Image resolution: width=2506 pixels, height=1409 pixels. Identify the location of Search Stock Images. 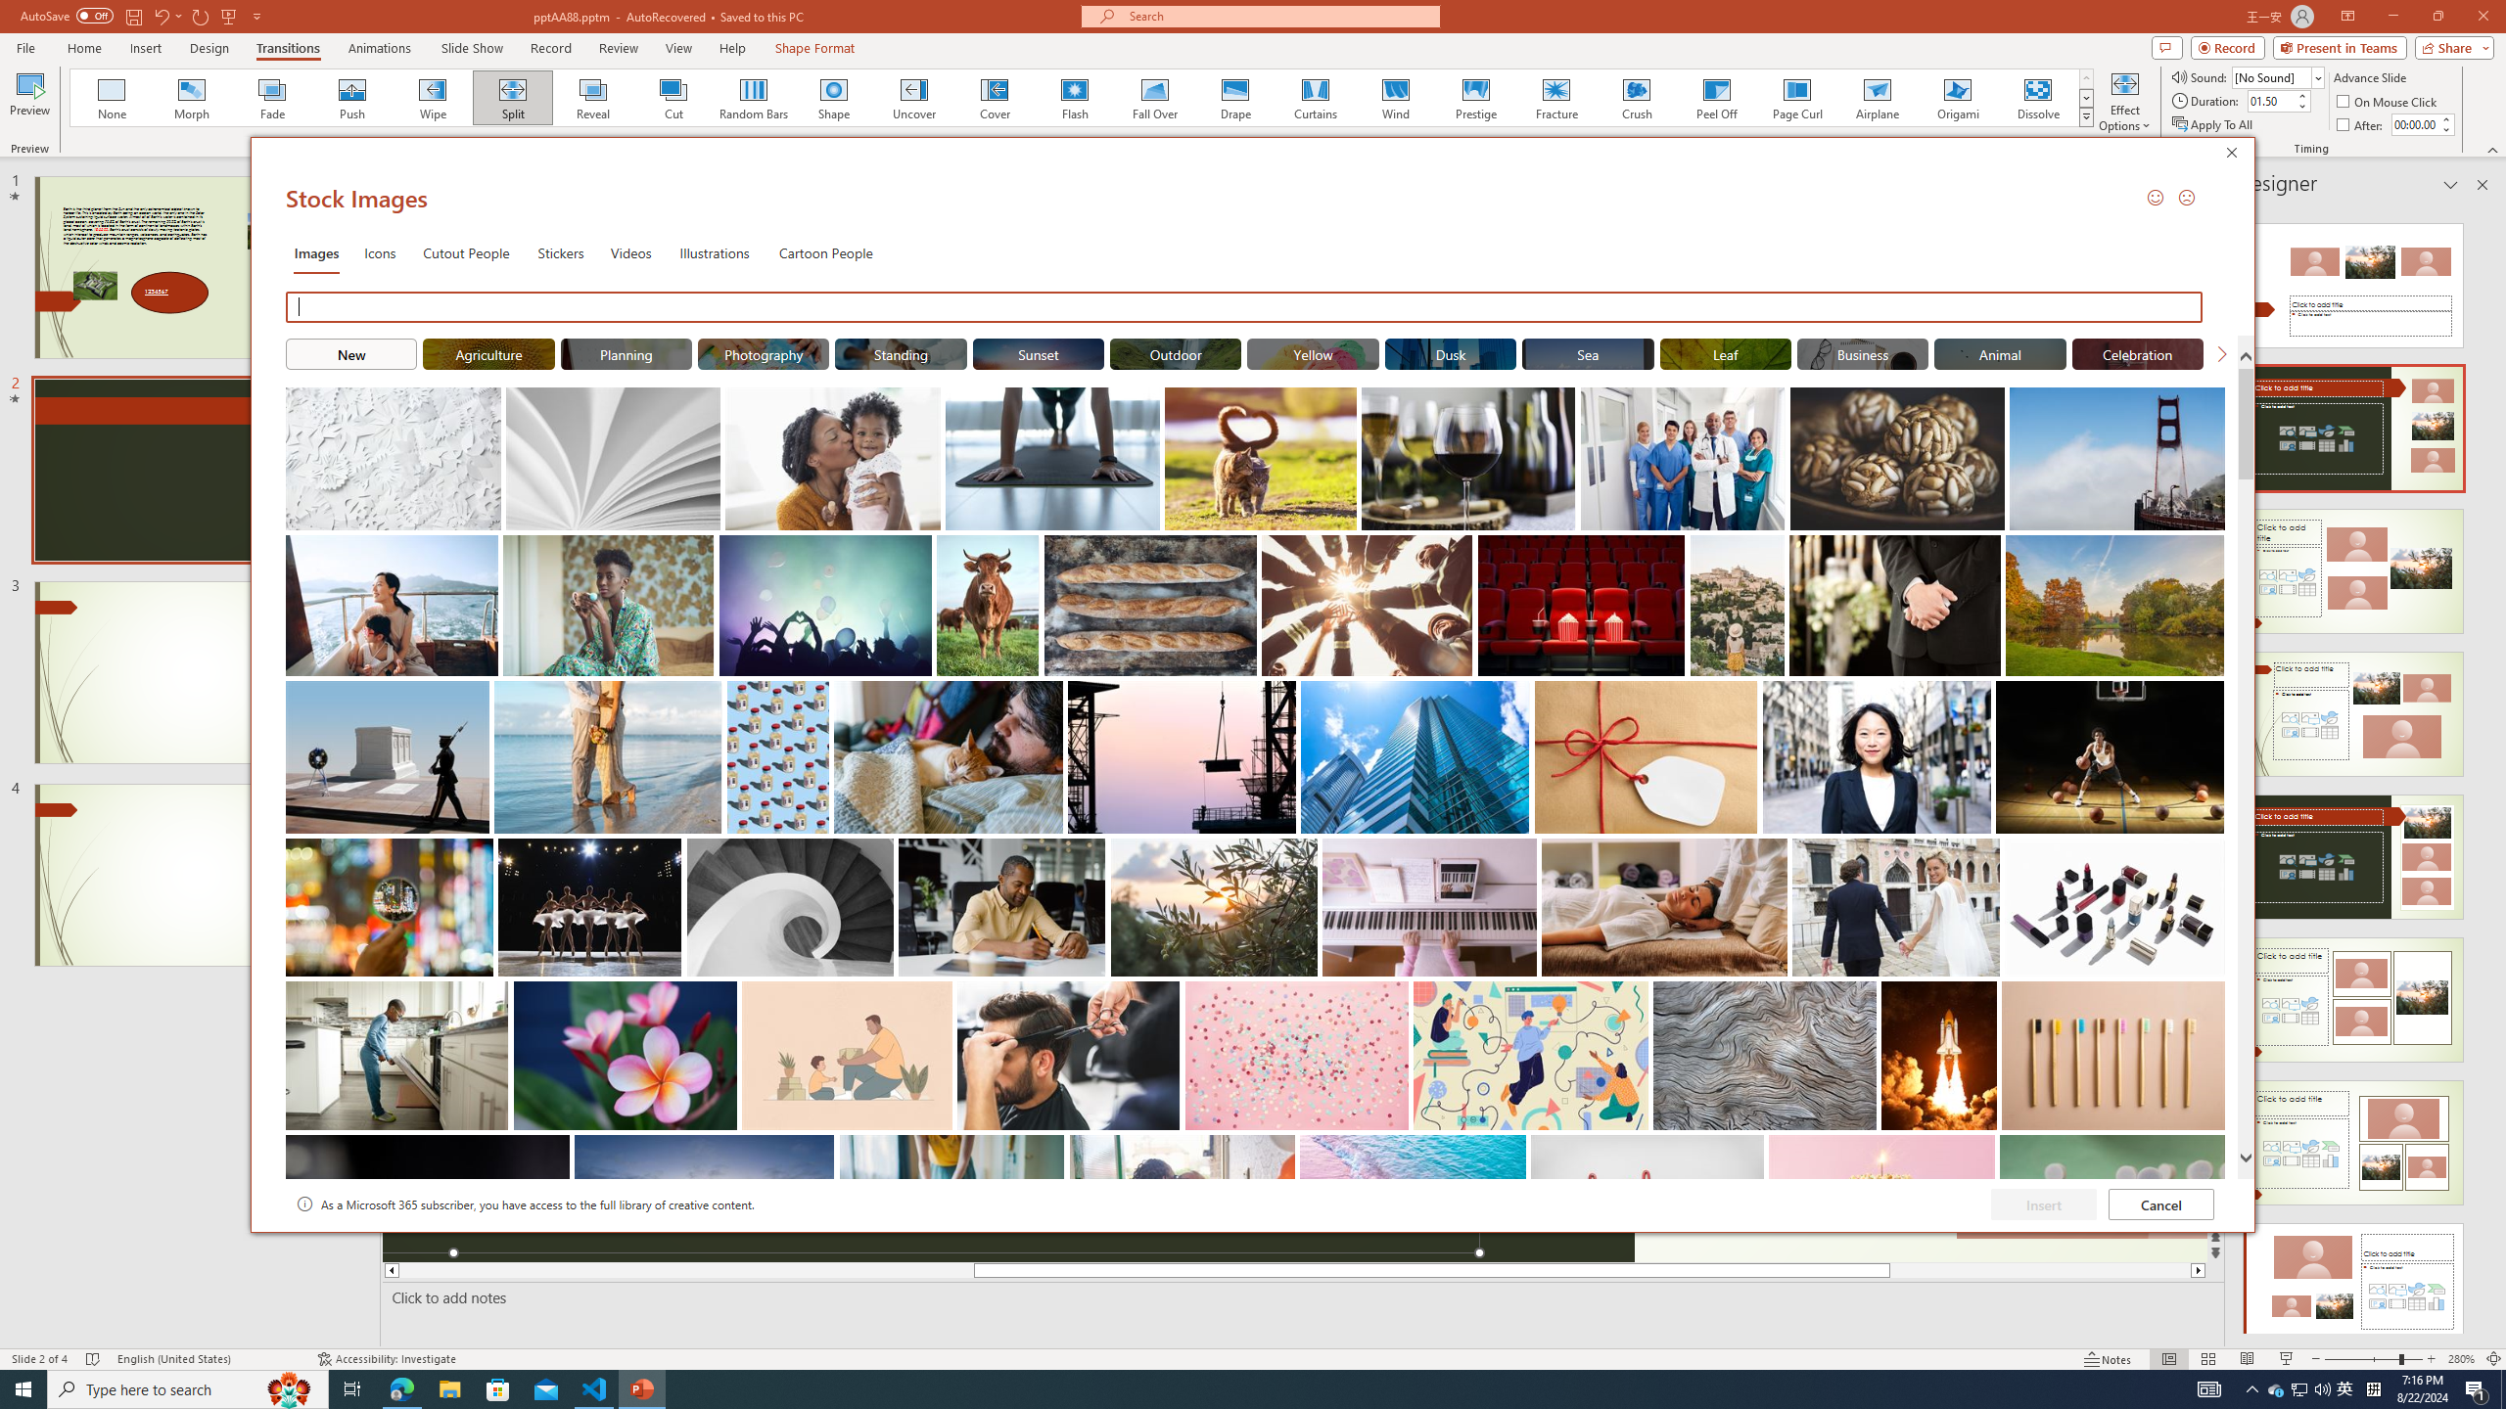
(1245, 307).